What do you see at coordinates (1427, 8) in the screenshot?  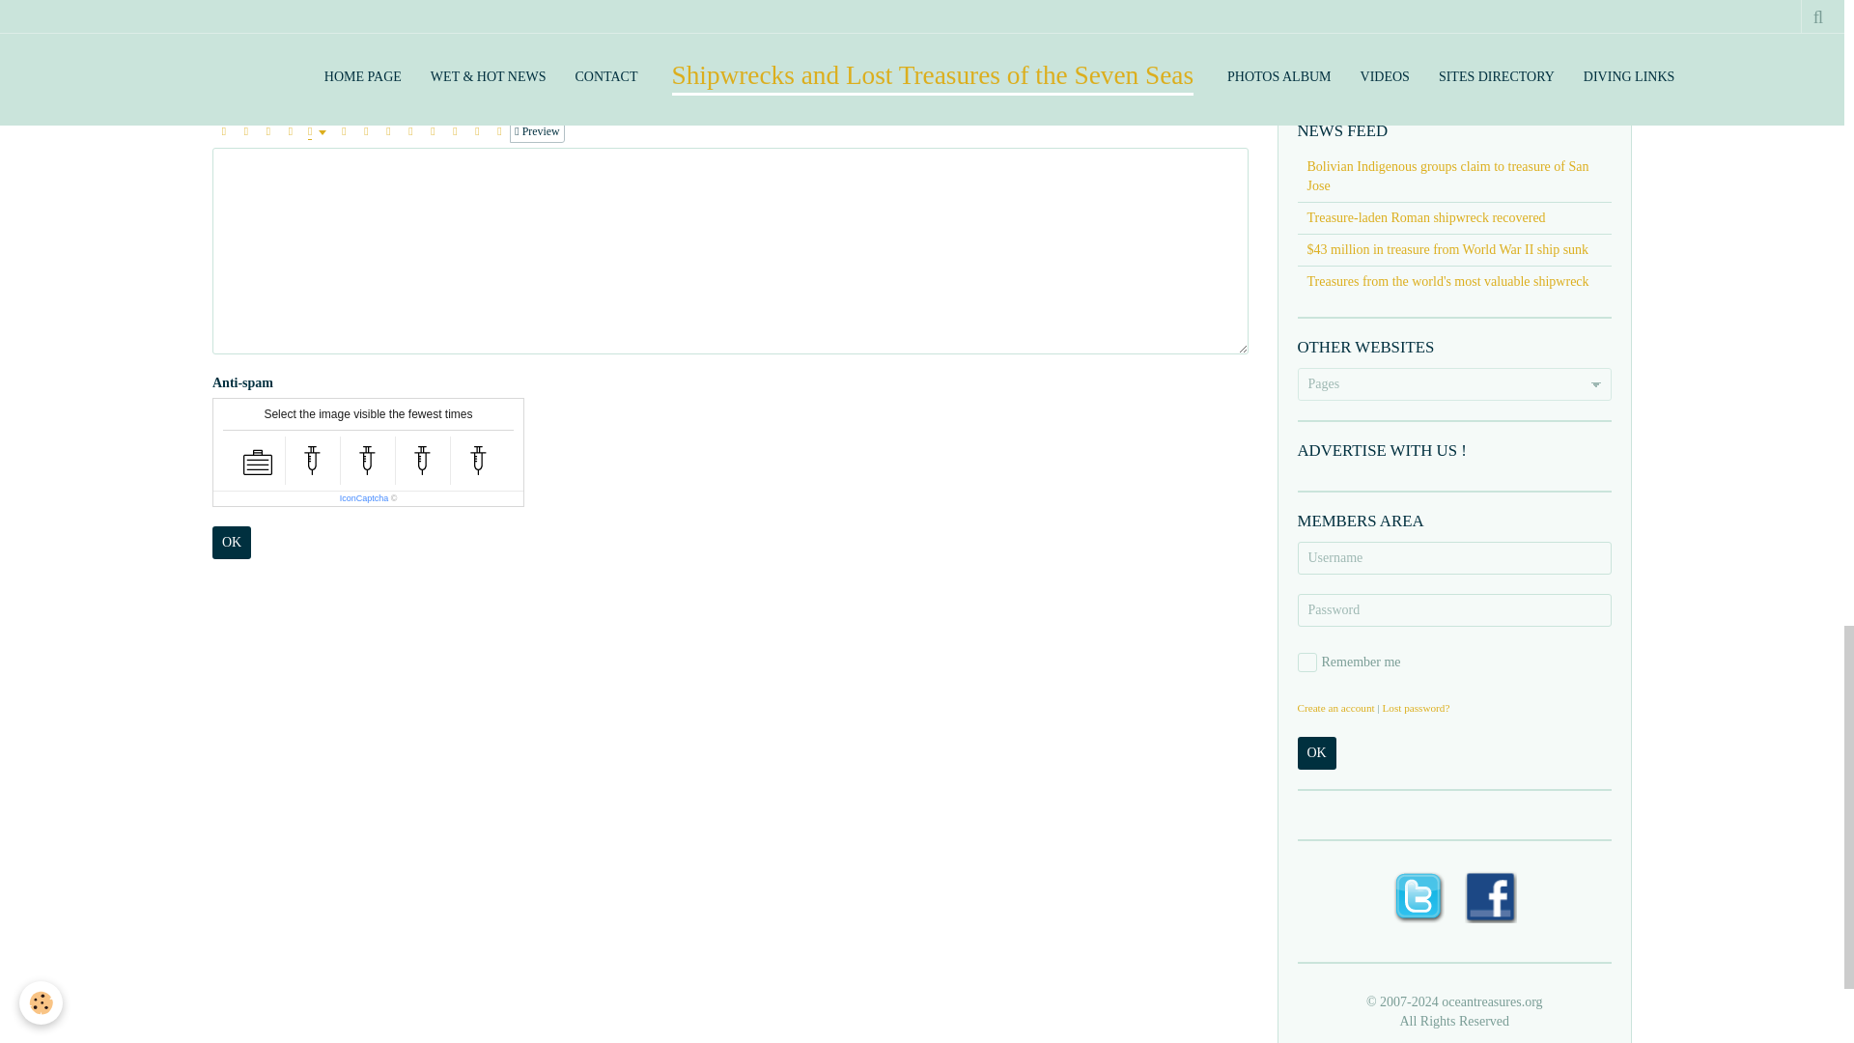 I see `s` at bounding box center [1427, 8].